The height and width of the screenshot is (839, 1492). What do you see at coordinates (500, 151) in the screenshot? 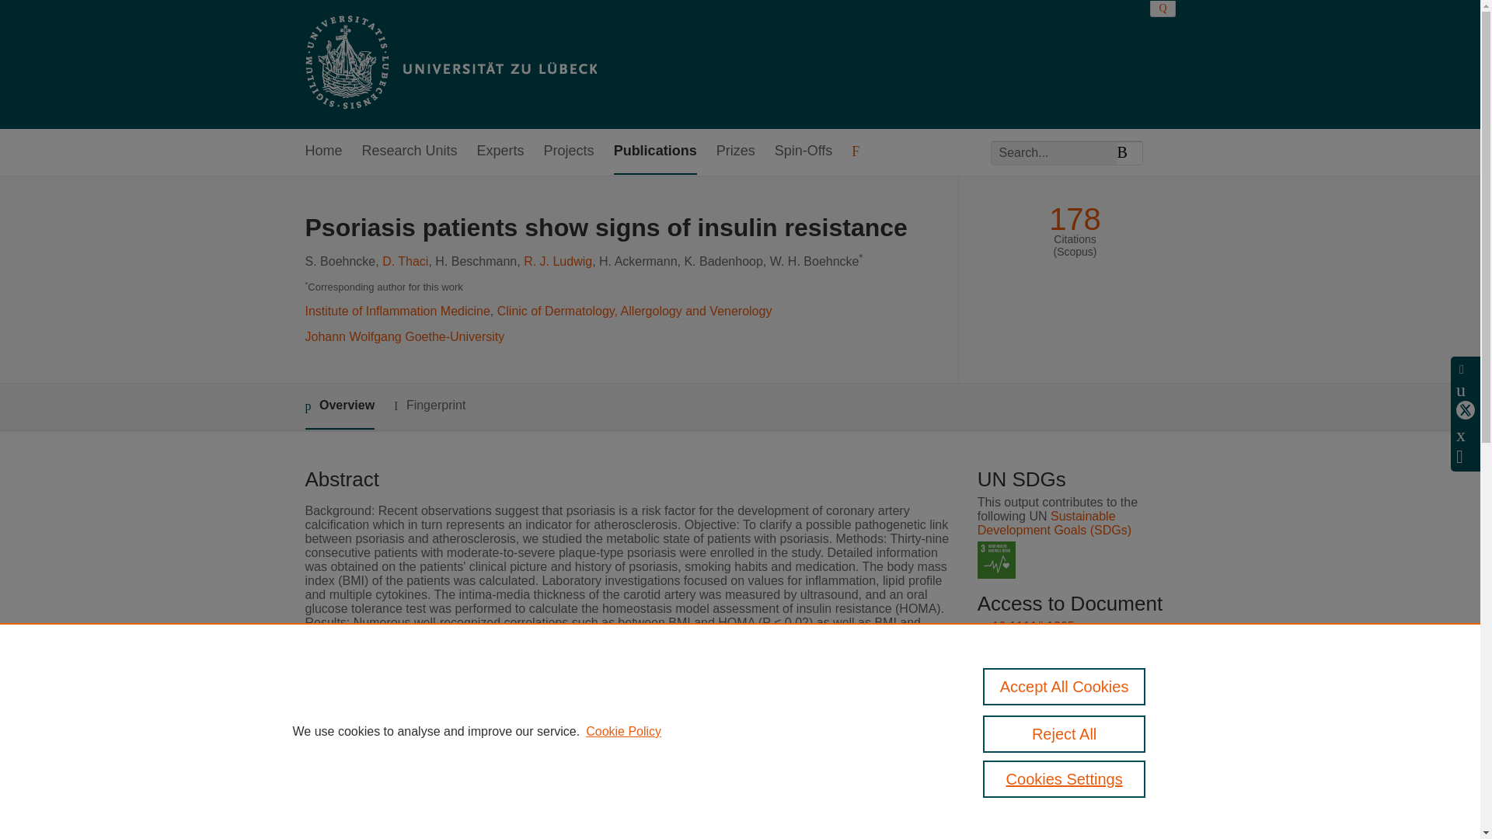
I see `Experts` at bounding box center [500, 151].